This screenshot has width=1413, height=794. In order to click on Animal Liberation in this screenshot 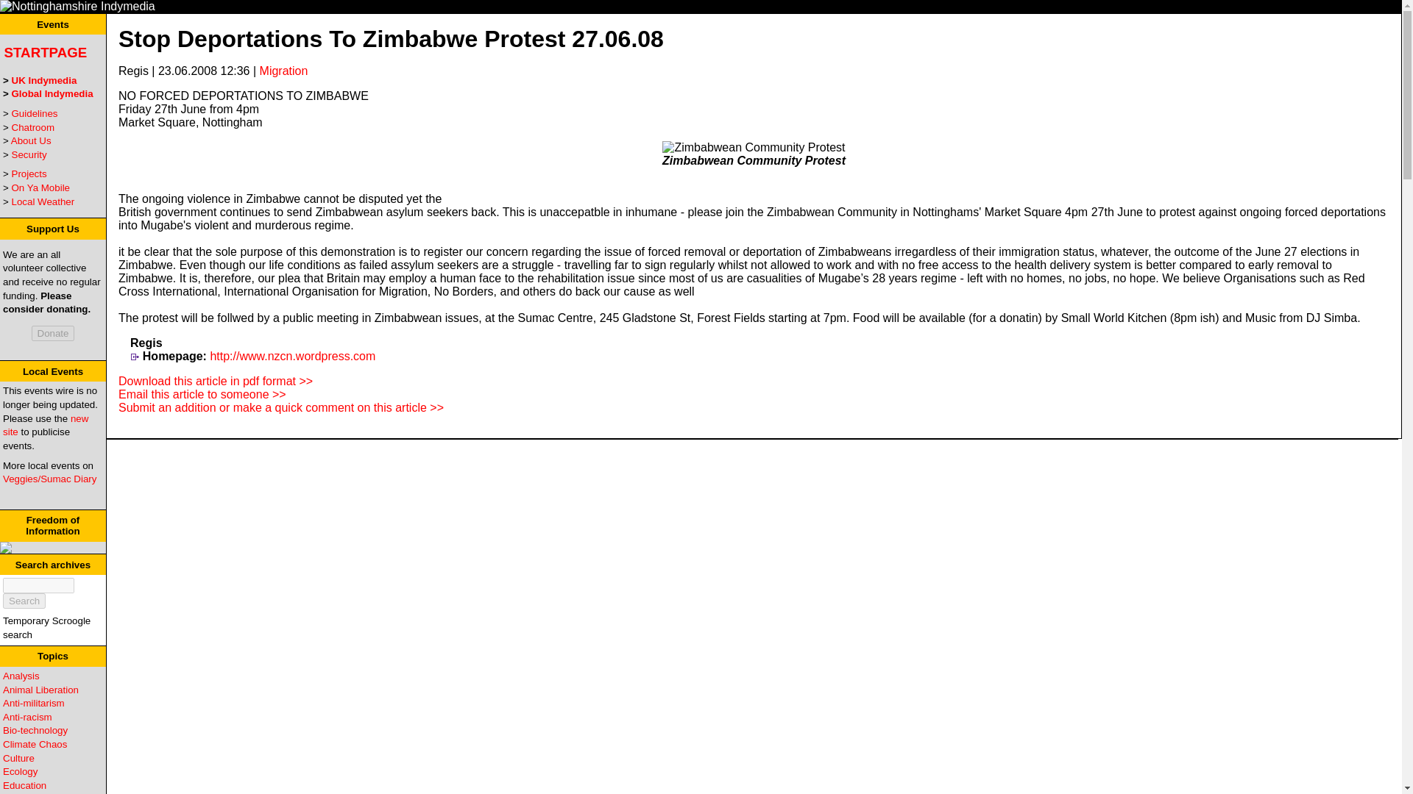, I will do `click(40, 689)`.